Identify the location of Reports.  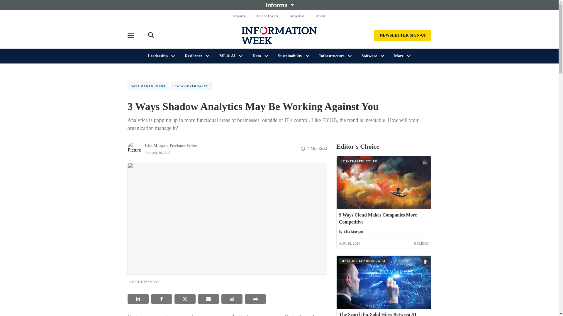
(239, 16).